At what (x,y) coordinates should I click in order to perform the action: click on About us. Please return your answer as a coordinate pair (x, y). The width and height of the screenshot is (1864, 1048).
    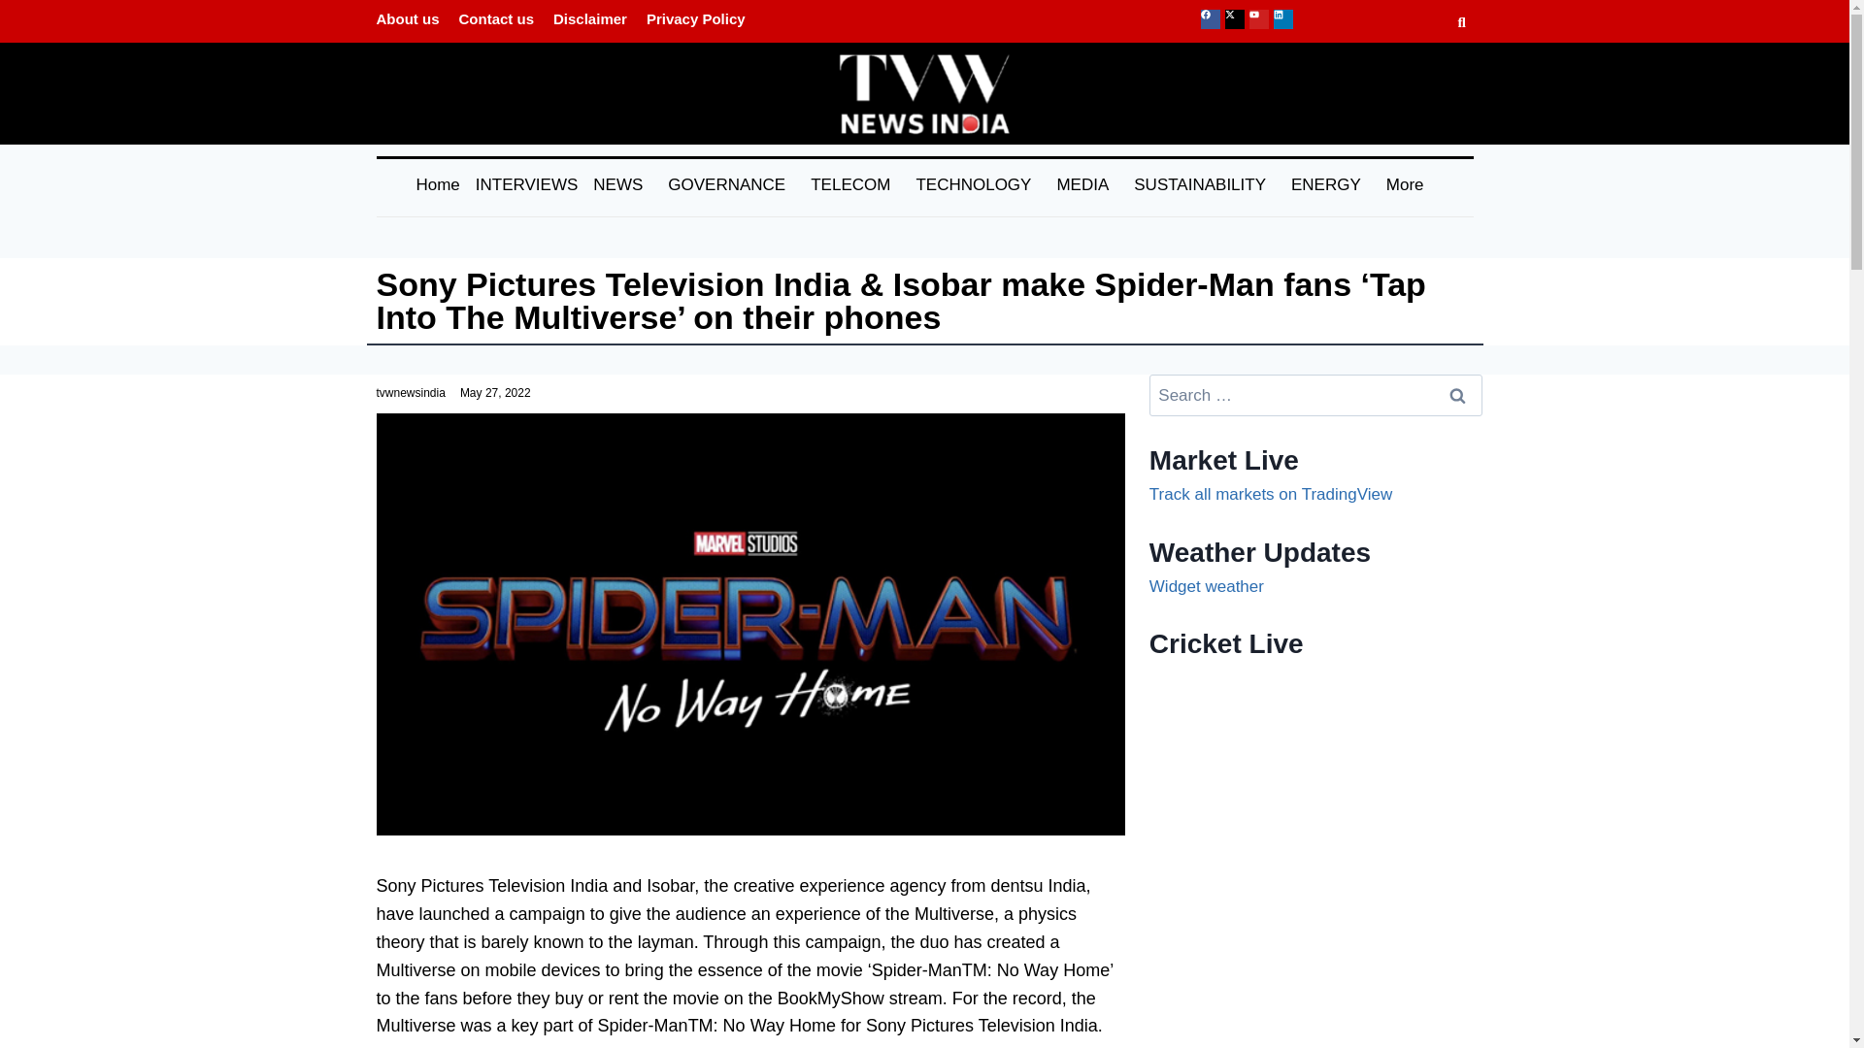
    Looking at the image, I should click on (408, 18).